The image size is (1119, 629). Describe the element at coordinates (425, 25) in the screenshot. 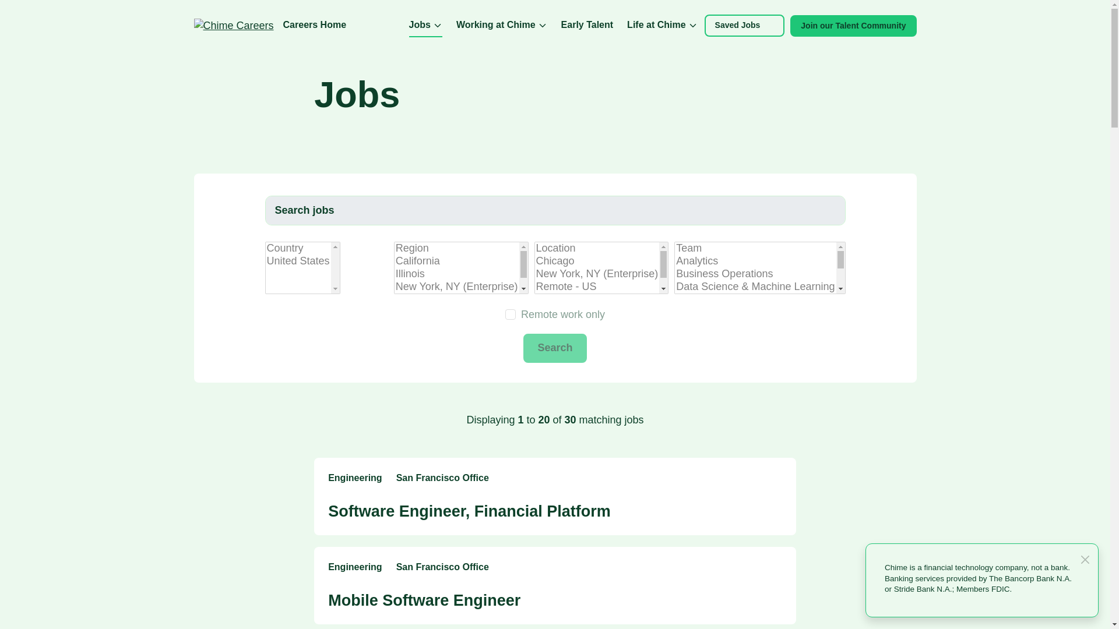

I see `Jobs` at that location.